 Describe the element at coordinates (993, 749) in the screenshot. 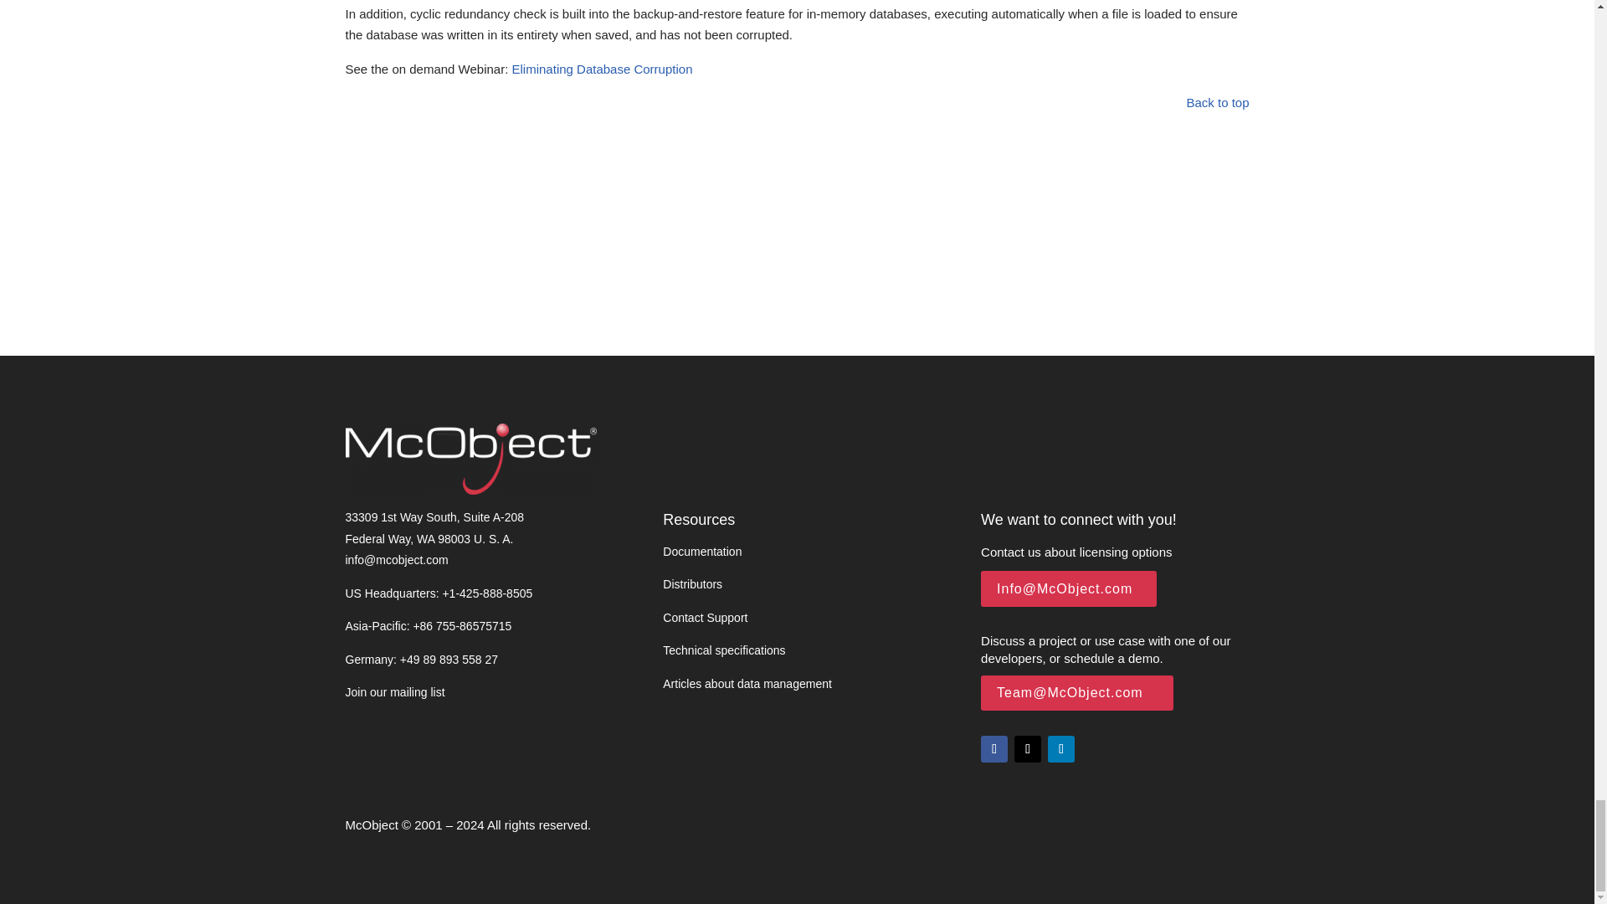

I see `Follow on Facebook` at that location.